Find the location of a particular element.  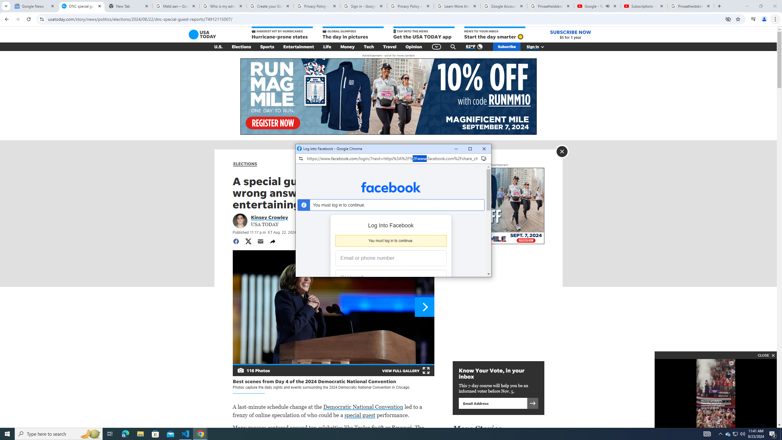

Democratic National Convention is located at coordinates (363, 407).